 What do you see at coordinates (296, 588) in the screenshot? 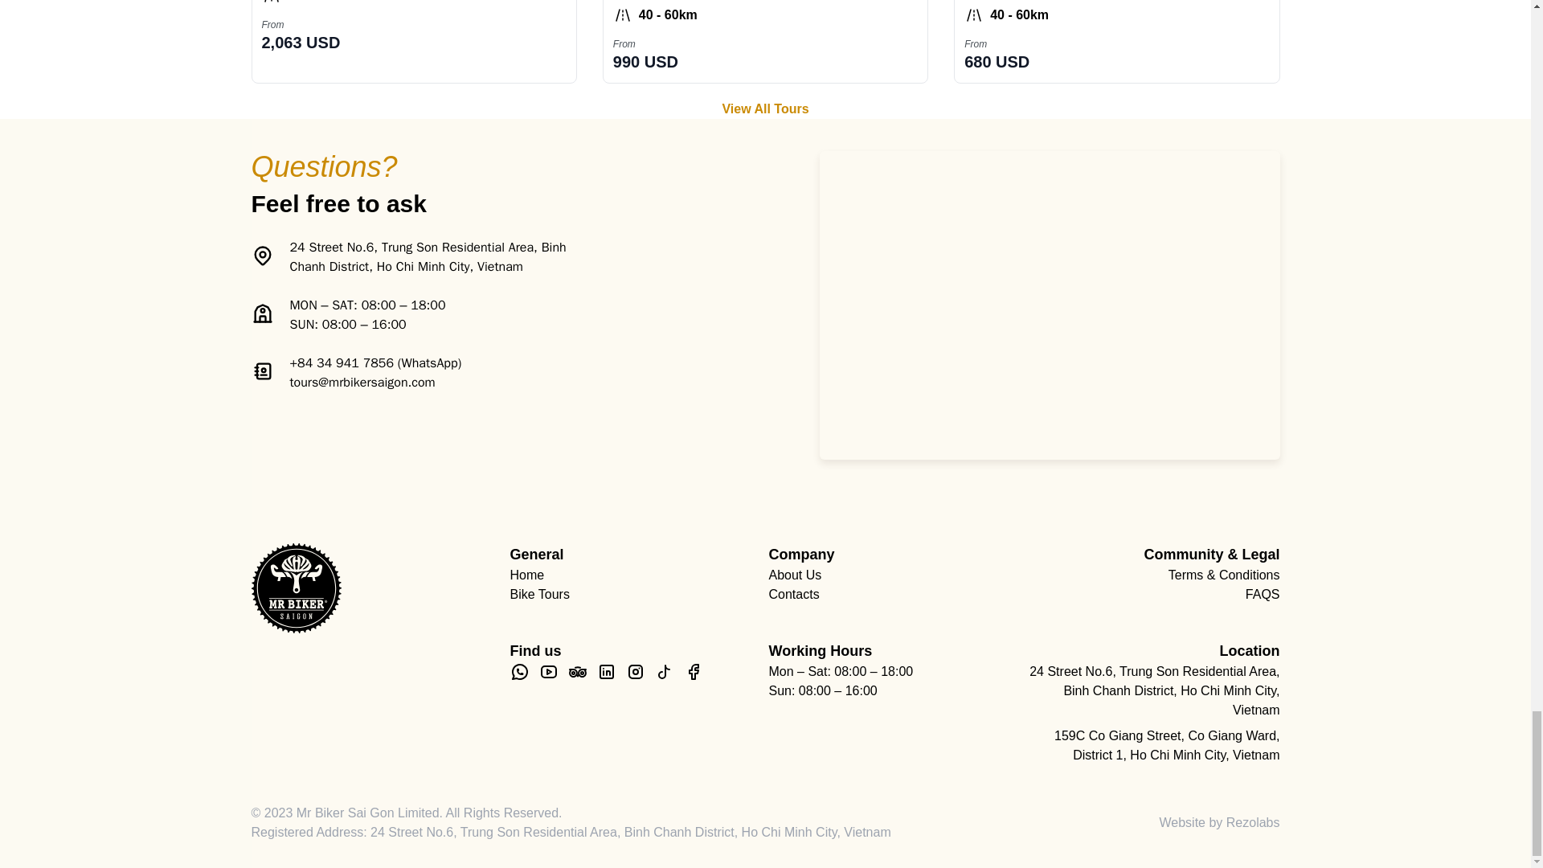
I see `This is svg` at bounding box center [296, 588].